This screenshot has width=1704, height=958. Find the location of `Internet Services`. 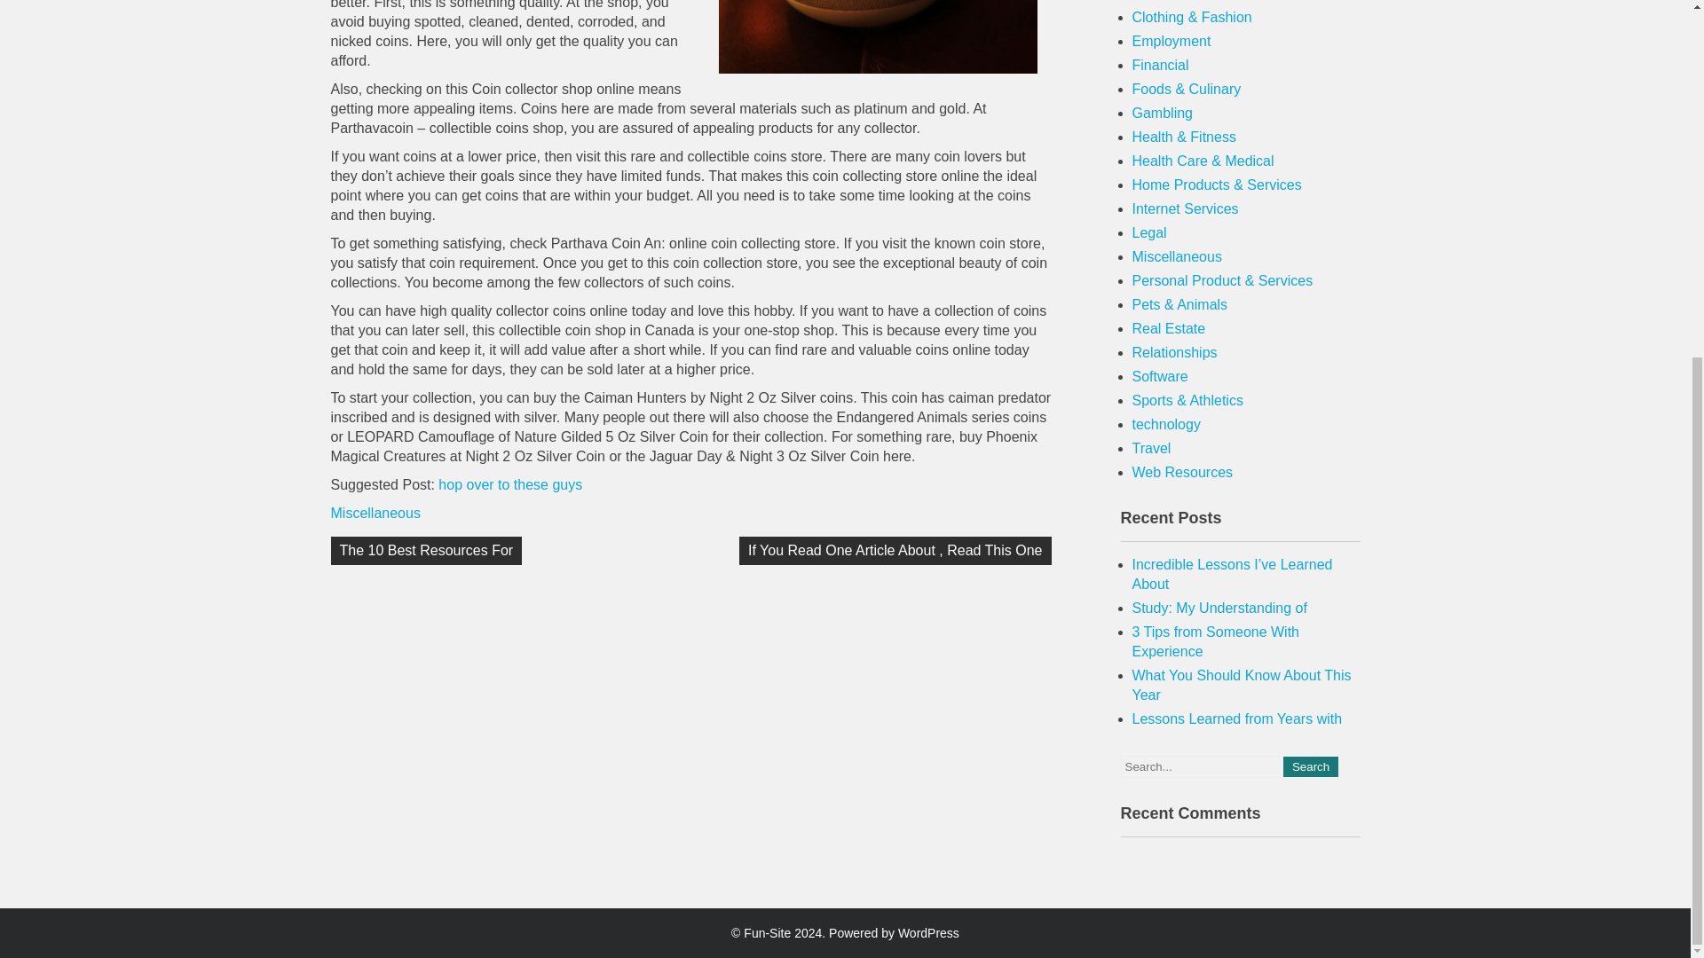

Internet Services is located at coordinates (1186, 208).